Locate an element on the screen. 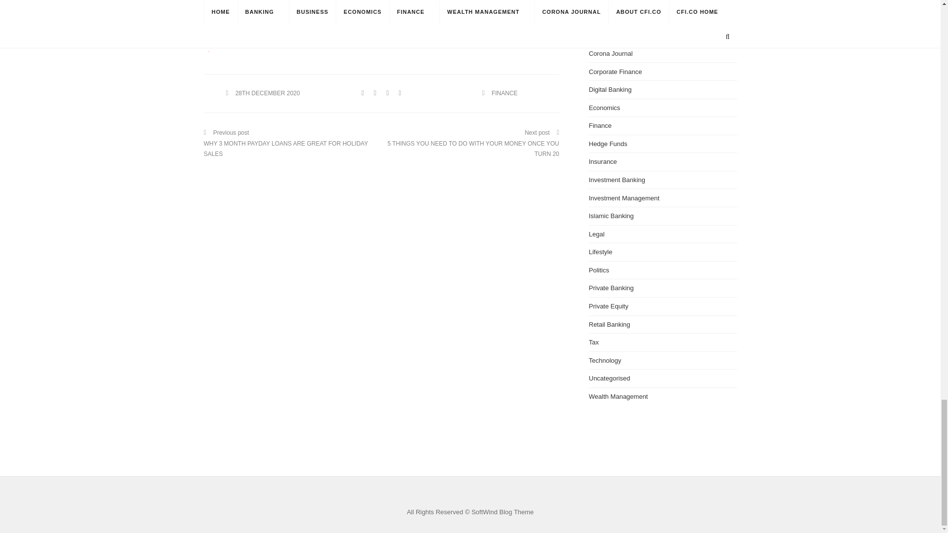 This screenshot has height=533, width=948. read our blog is located at coordinates (378, 12).